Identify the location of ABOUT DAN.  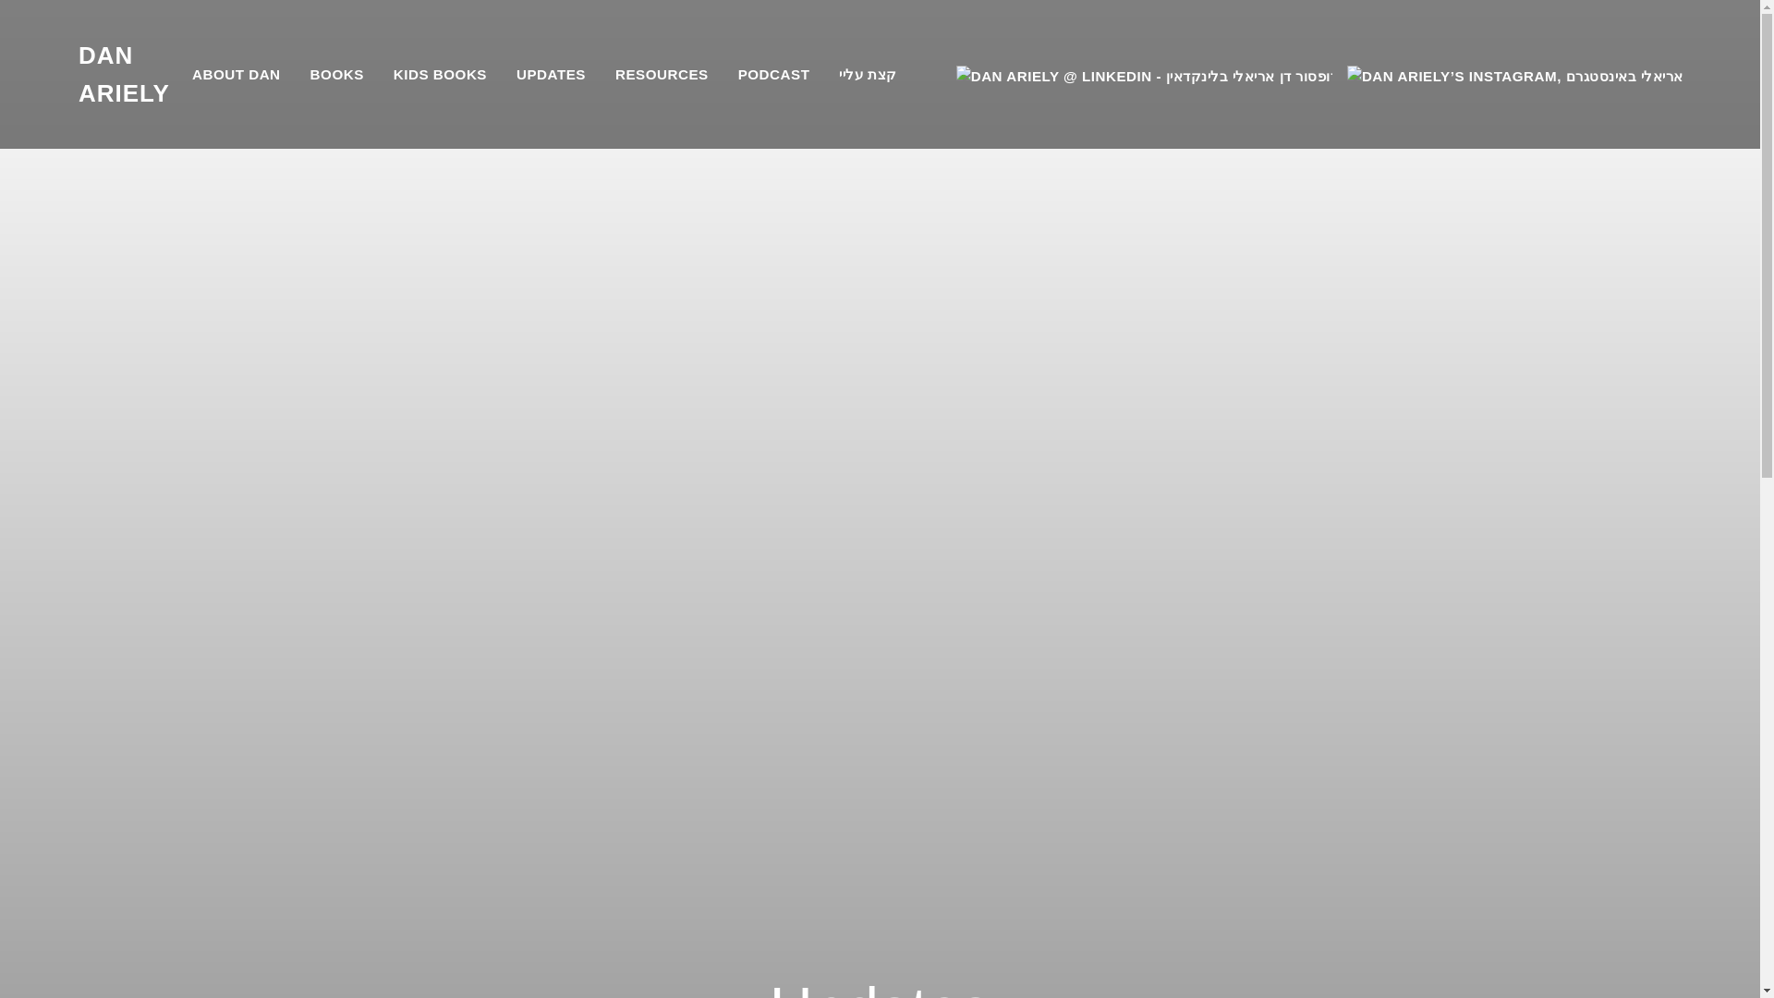
(236, 74).